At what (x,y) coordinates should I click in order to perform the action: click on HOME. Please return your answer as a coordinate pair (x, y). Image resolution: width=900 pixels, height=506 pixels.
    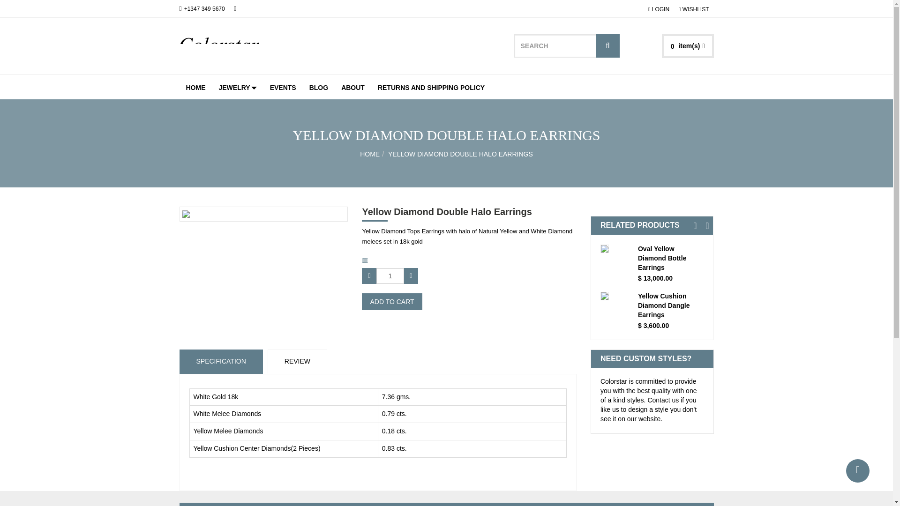
    Looking at the image, I should click on (370, 154).